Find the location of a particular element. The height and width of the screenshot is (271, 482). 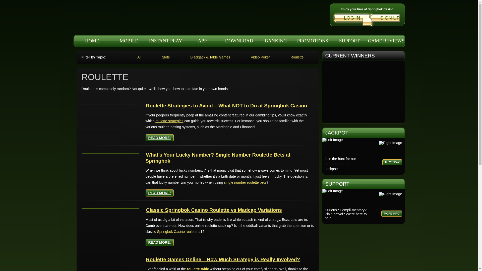

Roulette is located at coordinates (297, 57).